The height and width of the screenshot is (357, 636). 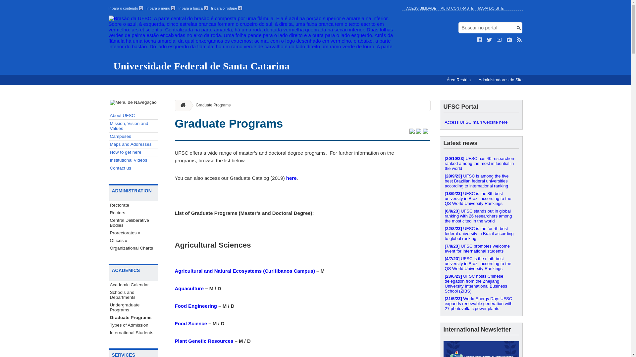 What do you see at coordinates (419, 132) in the screenshot?
I see `Compartilhar no Facebook` at bounding box center [419, 132].